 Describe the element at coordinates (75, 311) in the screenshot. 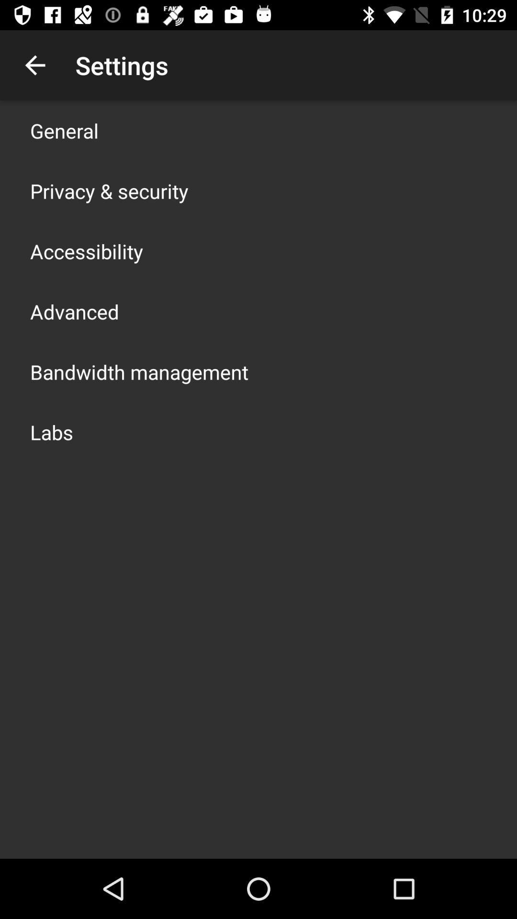

I see `click icon below the accessibility` at that location.